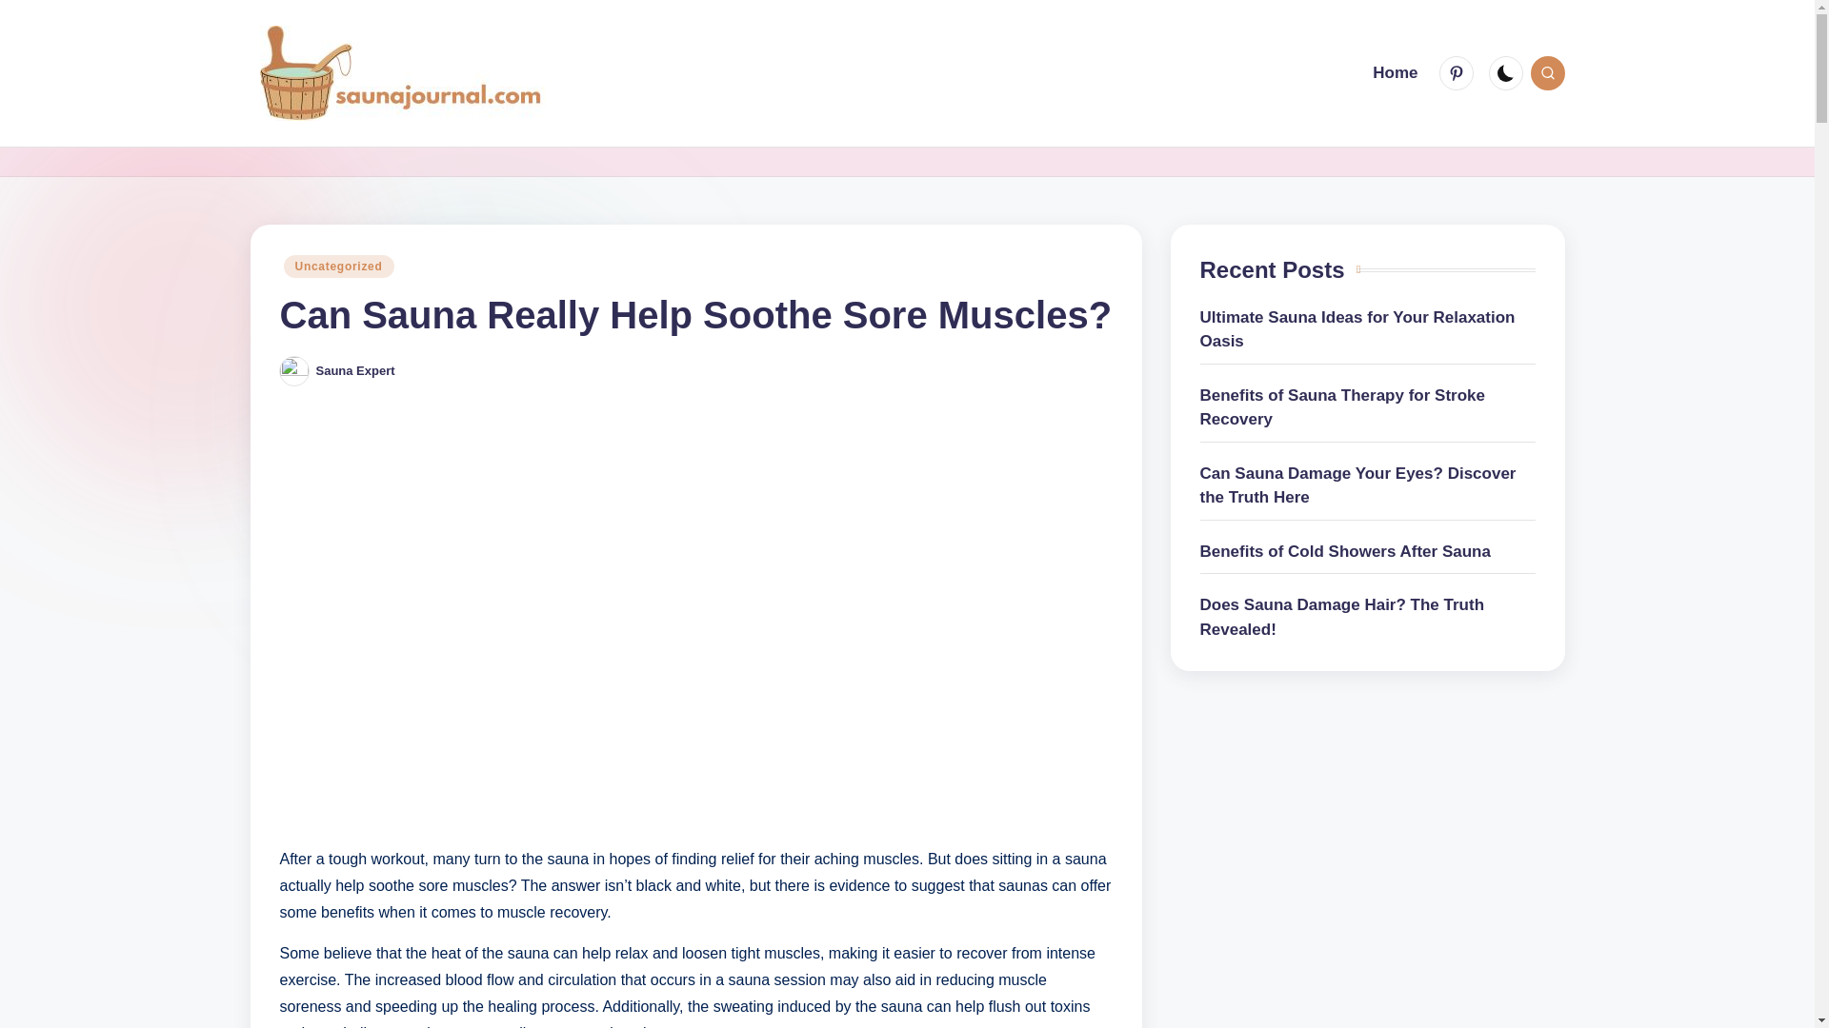 The height and width of the screenshot is (1028, 1829). What do you see at coordinates (1455, 73) in the screenshot?
I see `Pinterest` at bounding box center [1455, 73].